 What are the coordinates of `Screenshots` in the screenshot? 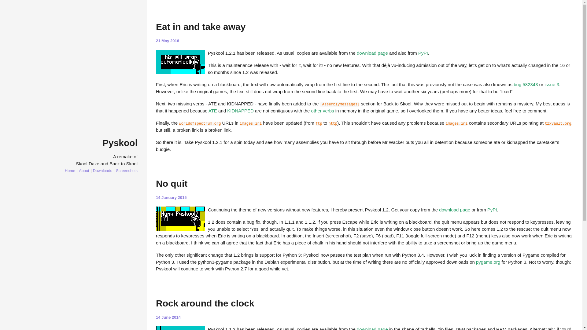 It's located at (127, 170).